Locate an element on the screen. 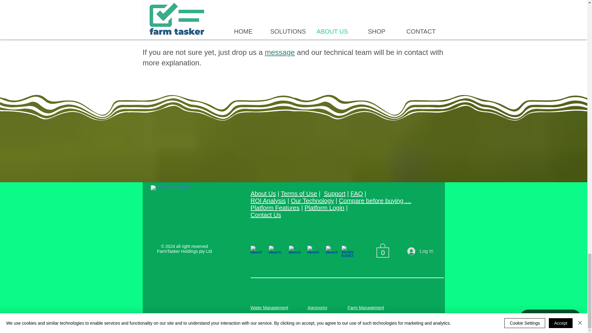 This screenshot has height=333, width=592. Support is located at coordinates (334, 194).